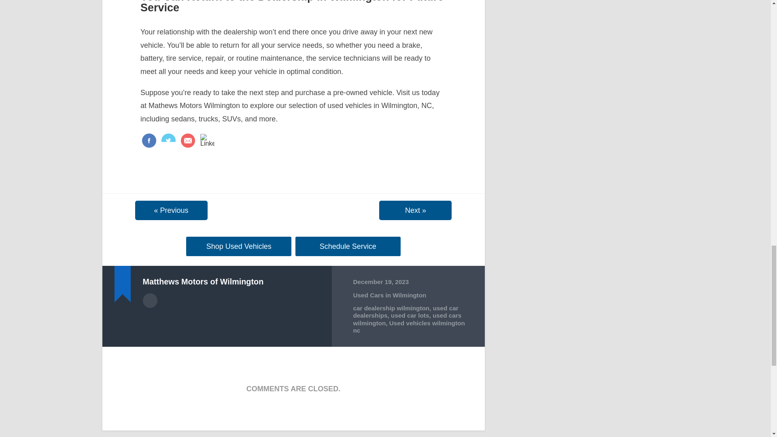 This screenshot has height=437, width=777. I want to click on used car lots, so click(410, 316).